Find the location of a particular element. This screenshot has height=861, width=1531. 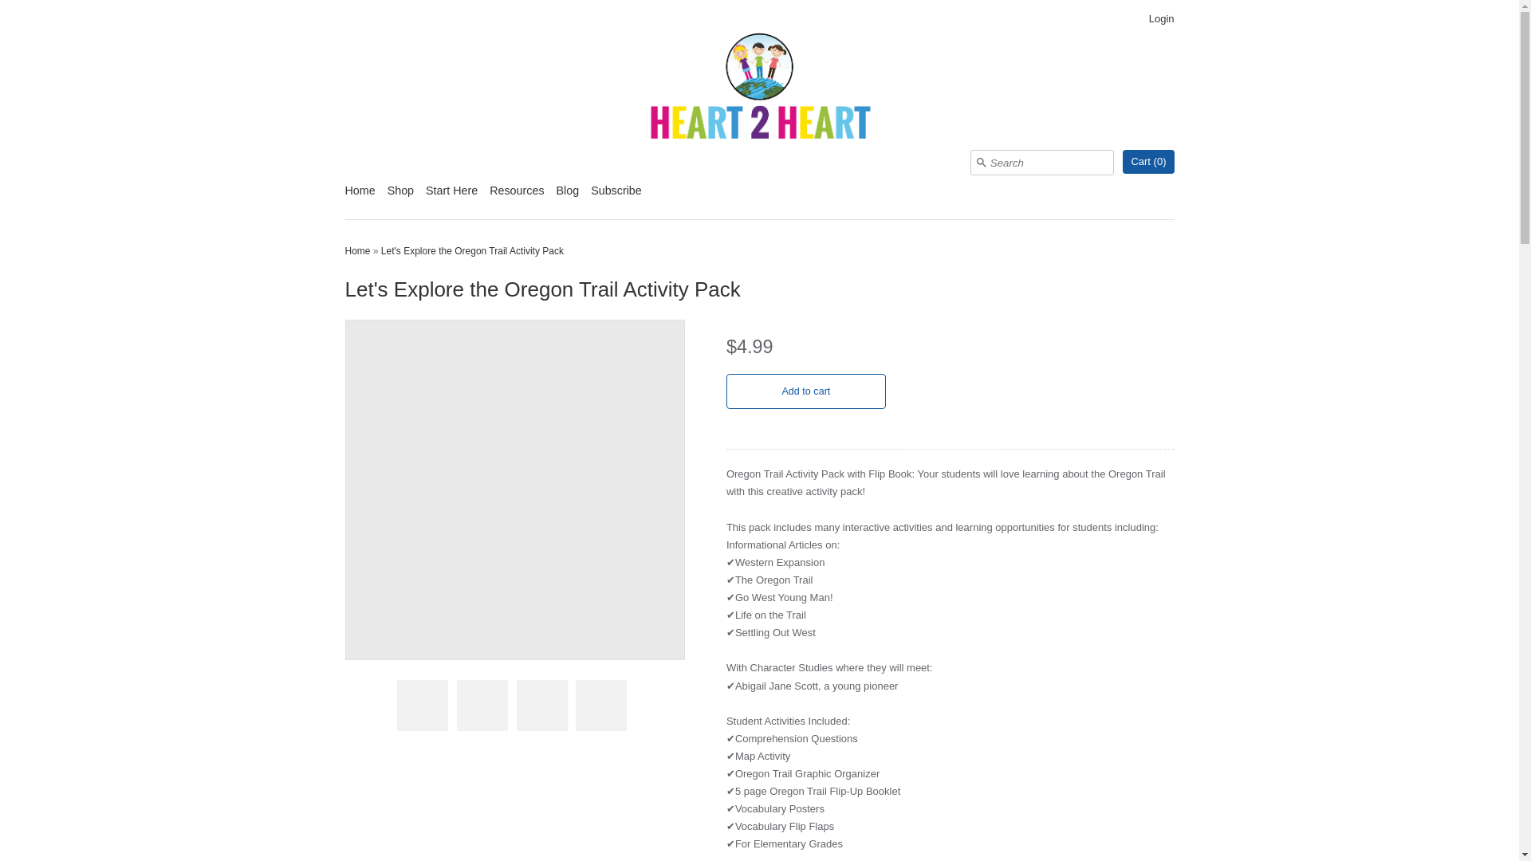

Add to cart is located at coordinates (805, 391).